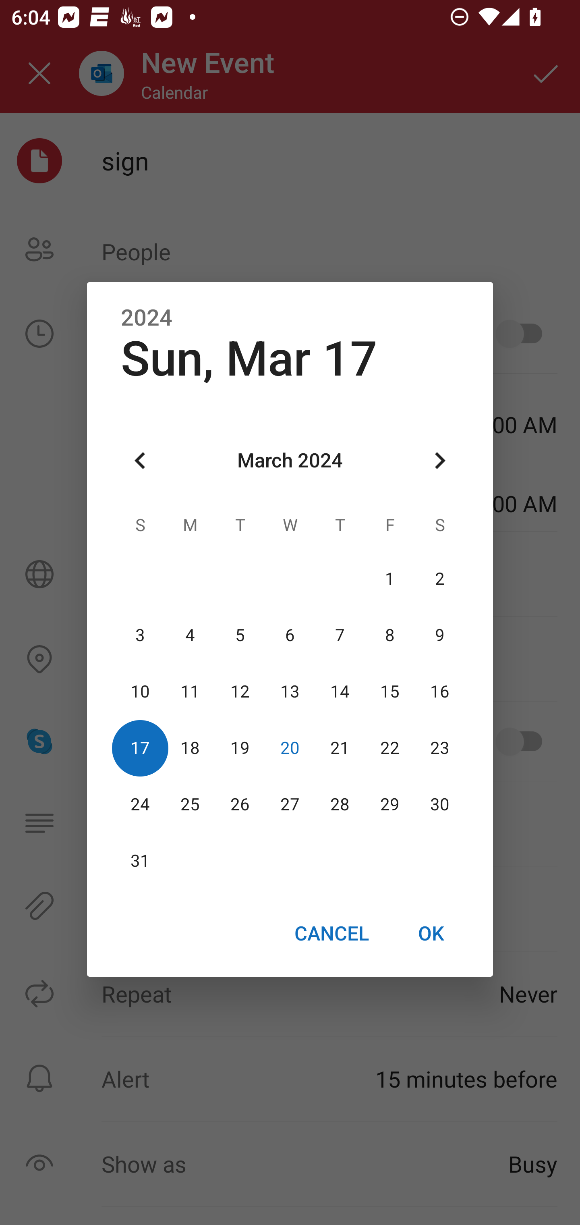 The height and width of the screenshot is (1225, 580). I want to click on 8 08 March 2024, so click(389, 635).